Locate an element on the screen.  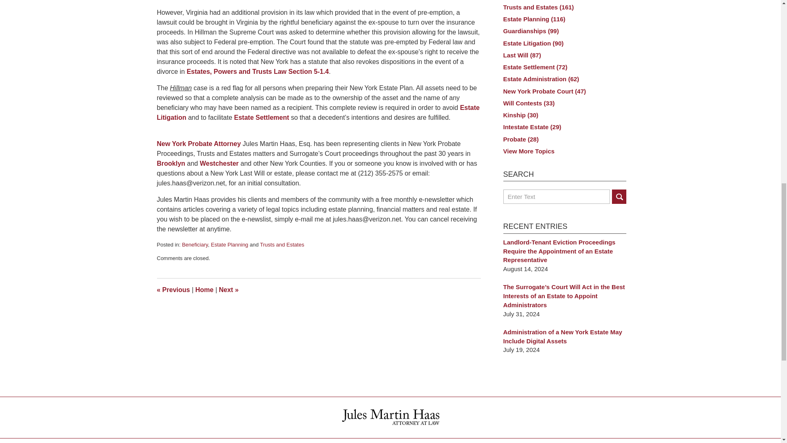
Westchester is located at coordinates (219, 163).